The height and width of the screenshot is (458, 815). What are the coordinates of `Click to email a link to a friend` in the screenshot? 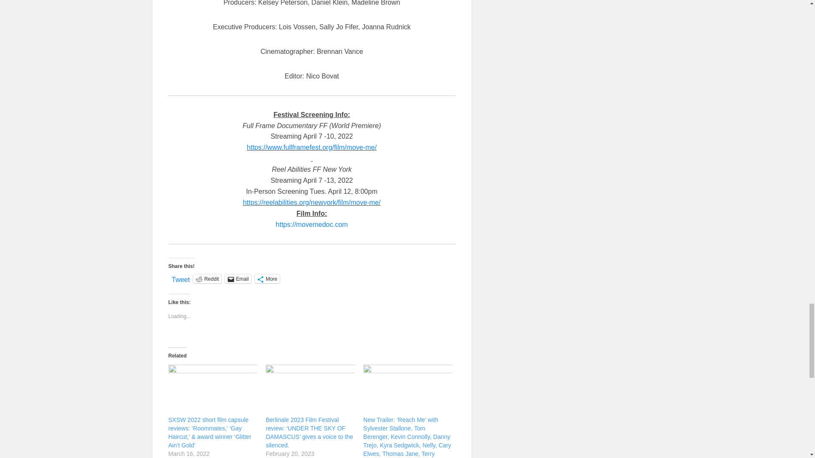 It's located at (238, 279).